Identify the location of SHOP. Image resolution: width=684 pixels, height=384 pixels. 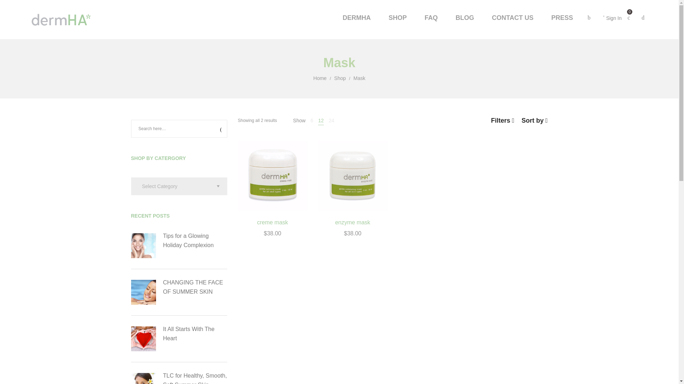
(398, 18).